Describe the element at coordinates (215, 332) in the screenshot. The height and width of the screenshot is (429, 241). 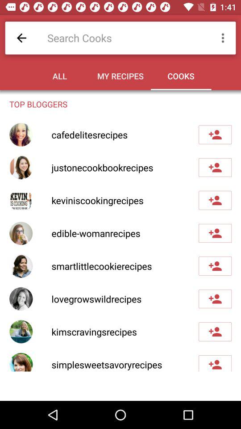
I see `add user to your list` at that location.